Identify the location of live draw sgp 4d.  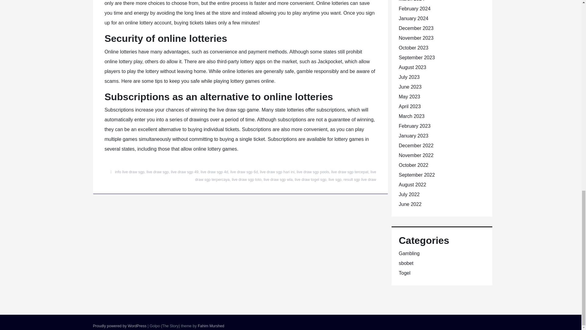
(214, 172).